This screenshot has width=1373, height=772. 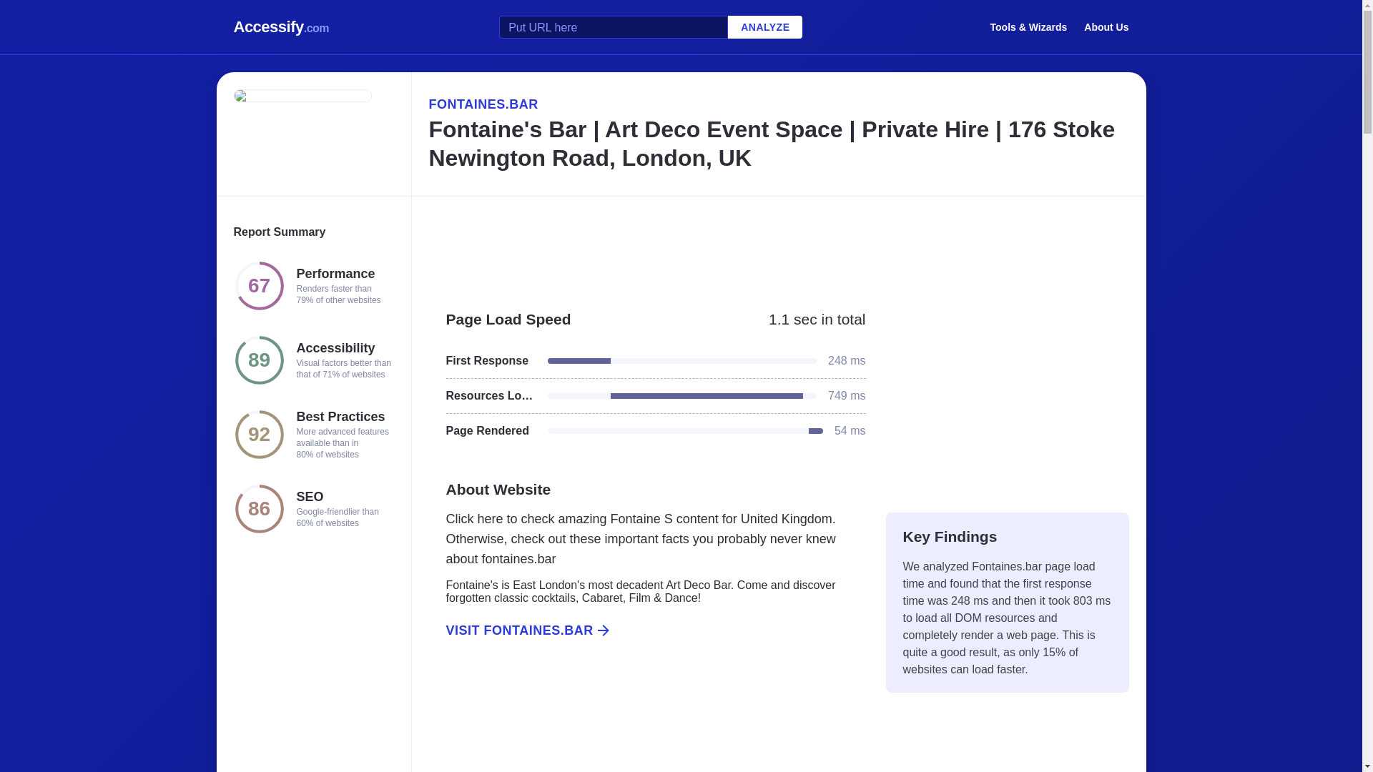 What do you see at coordinates (281, 27) in the screenshot?
I see `Accessify.com` at bounding box center [281, 27].